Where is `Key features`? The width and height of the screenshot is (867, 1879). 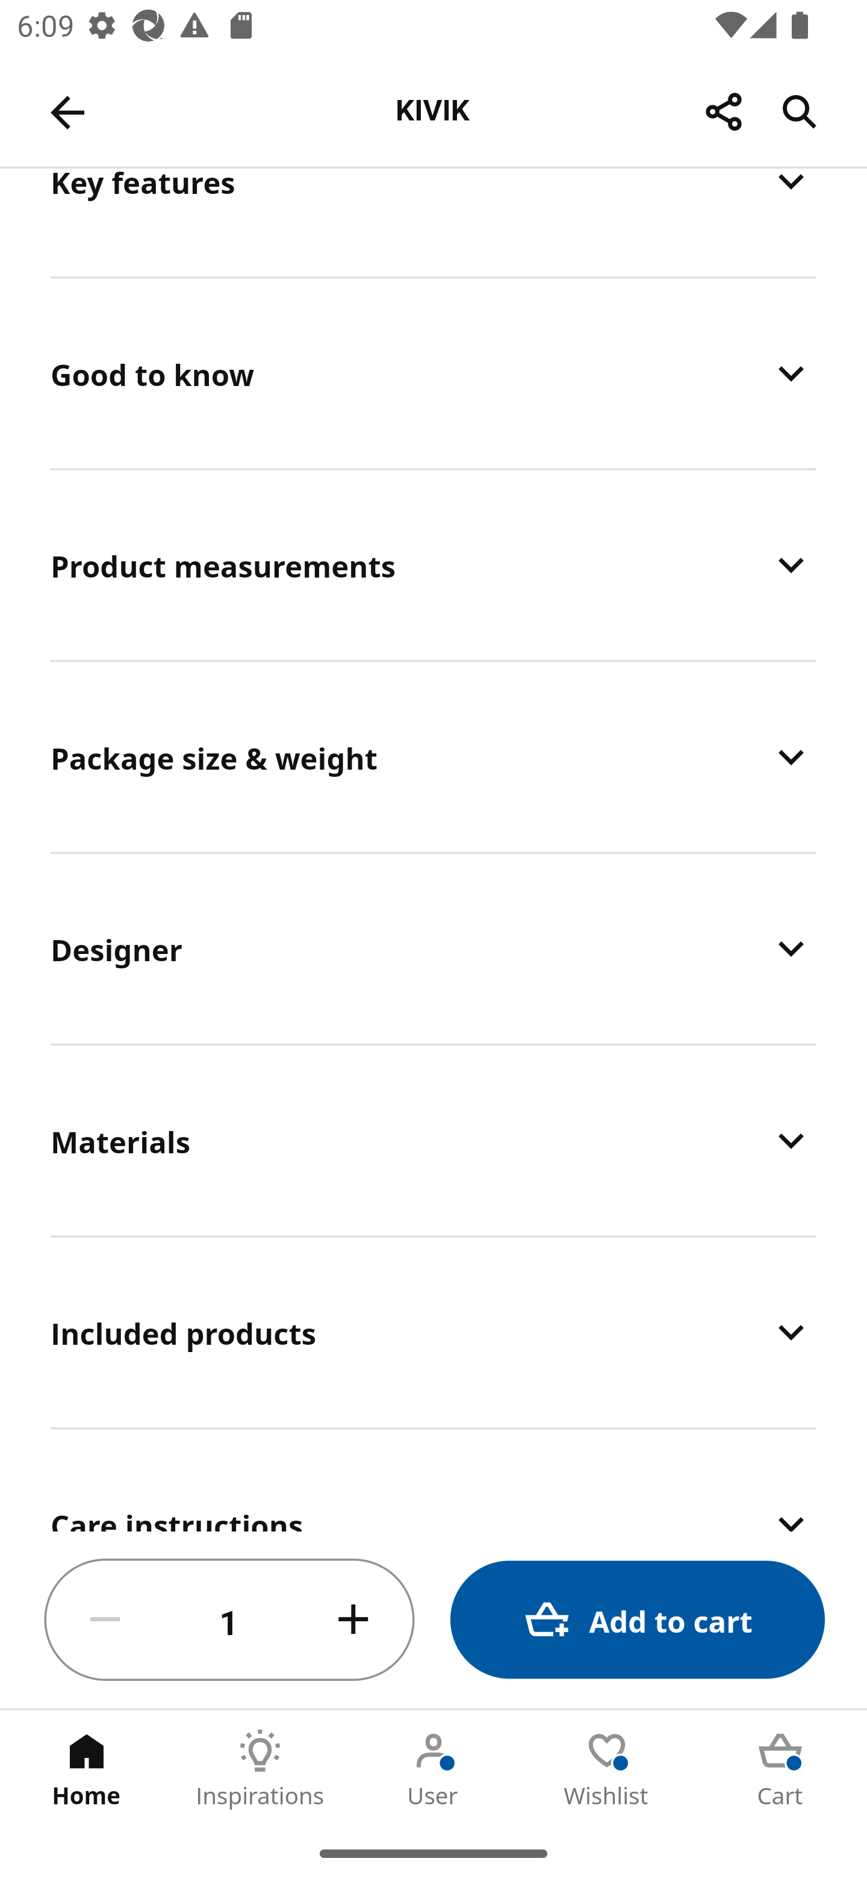
Key features is located at coordinates (433, 222).